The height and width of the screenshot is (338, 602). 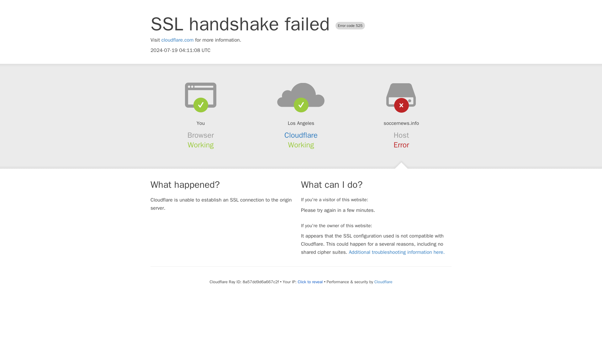 I want to click on Cloudflare, so click(x=383, y=282).